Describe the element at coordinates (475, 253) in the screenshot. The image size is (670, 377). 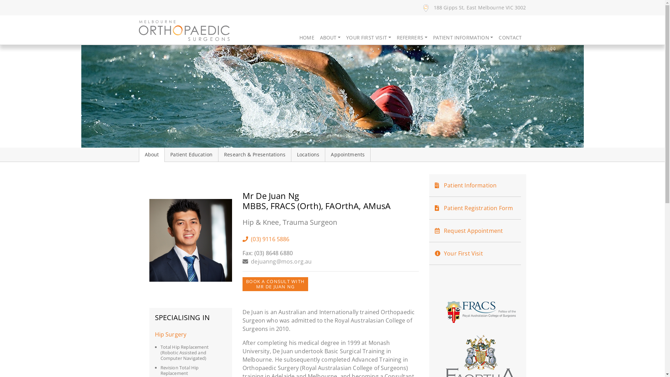
I see `Your First Visit` at that location.